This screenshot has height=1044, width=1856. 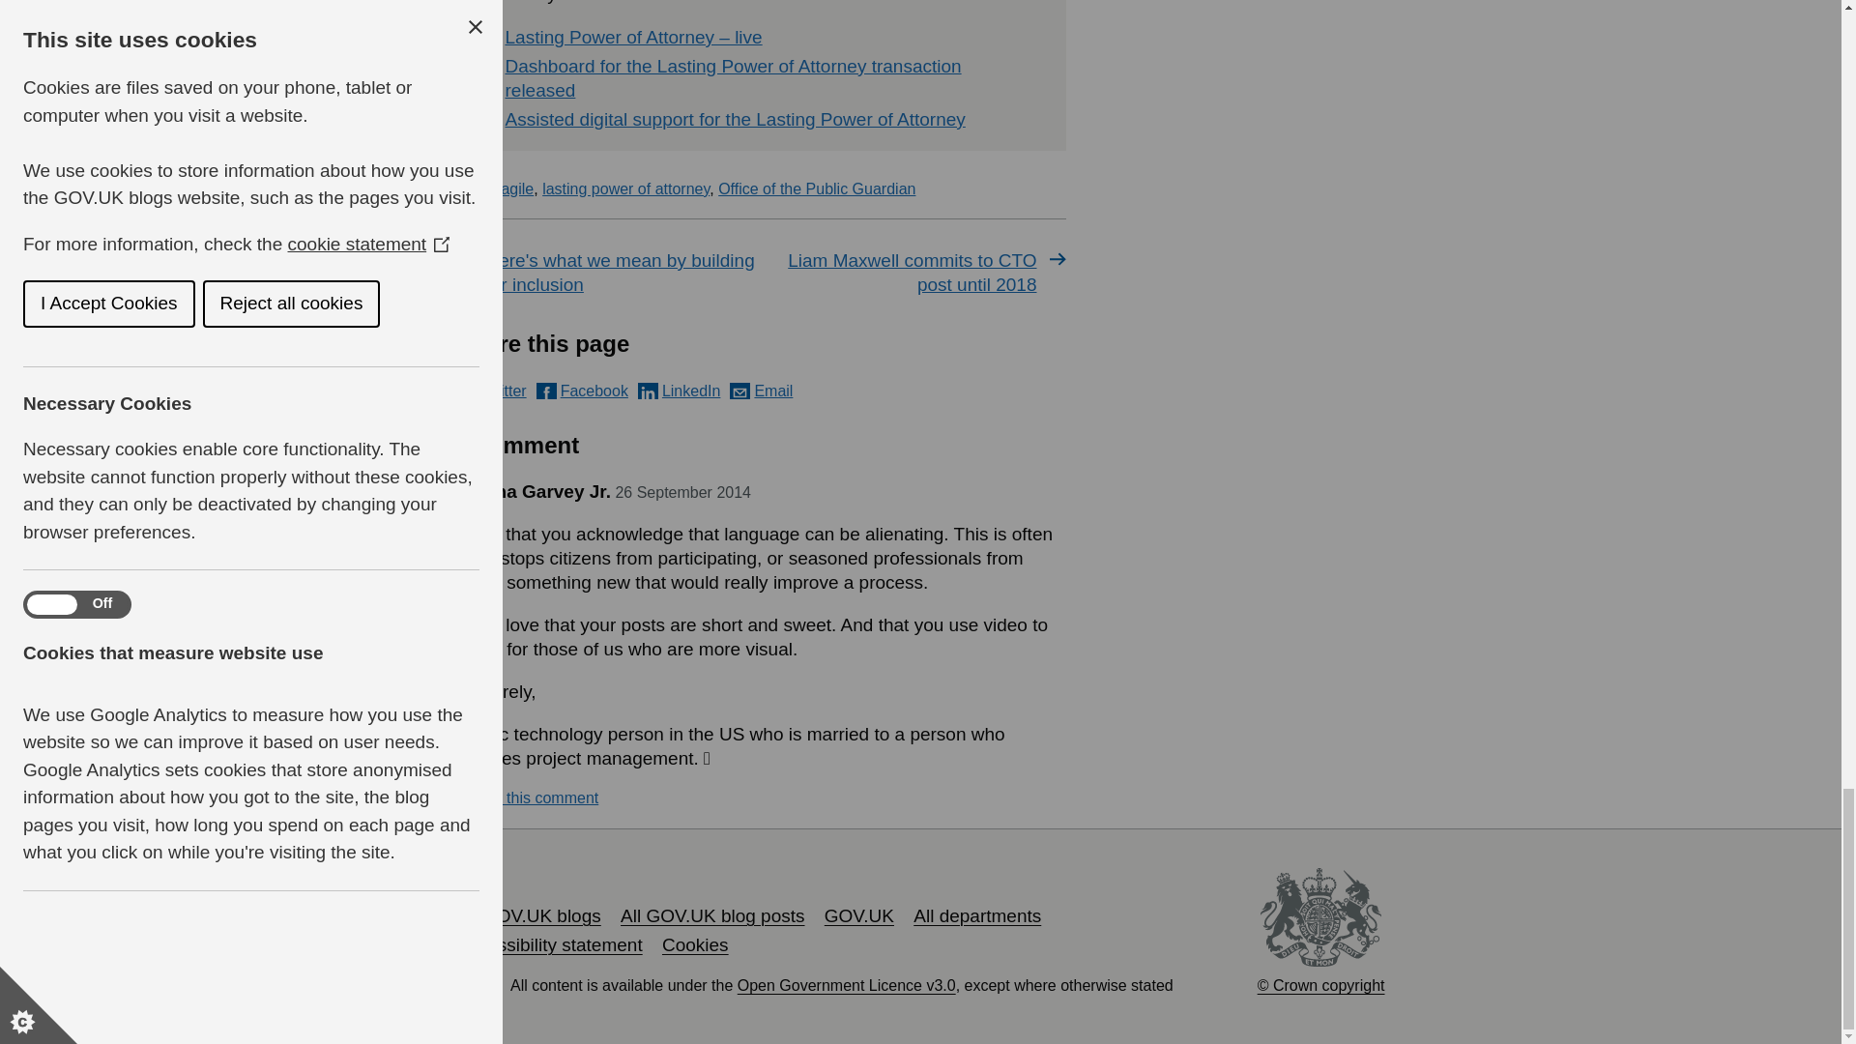 What do you see at coordinates (624, 188) in the screenshot?
I see `lasting power of attorney` at bounding box center [624, 188].